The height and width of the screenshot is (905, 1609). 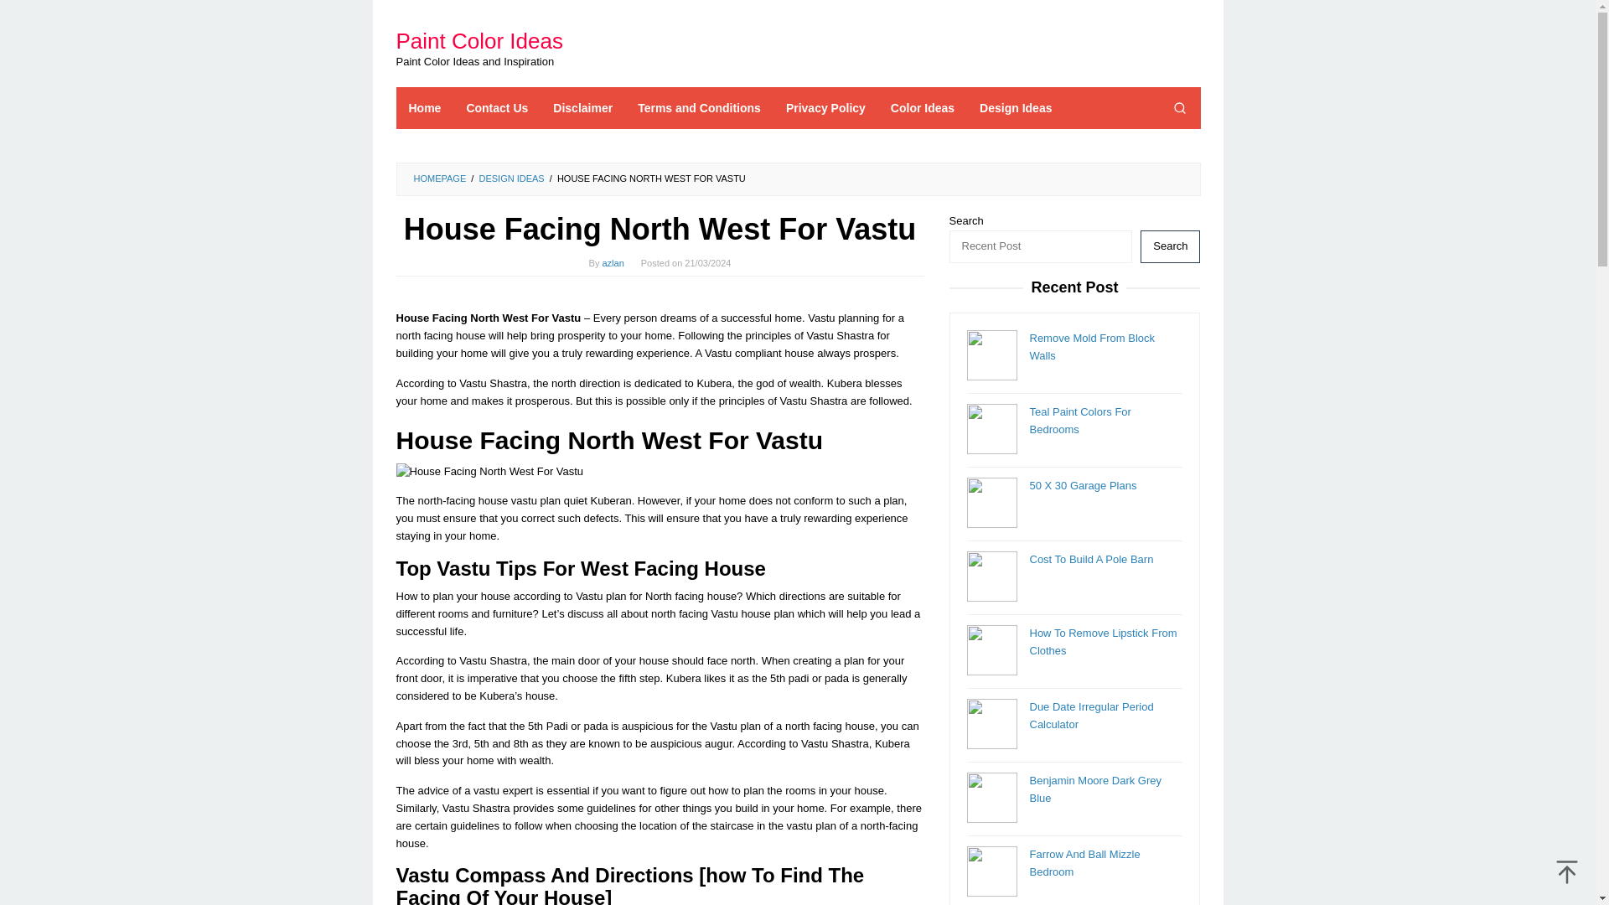 I want to click on Design Ideas, so click(x=1015, y=107).